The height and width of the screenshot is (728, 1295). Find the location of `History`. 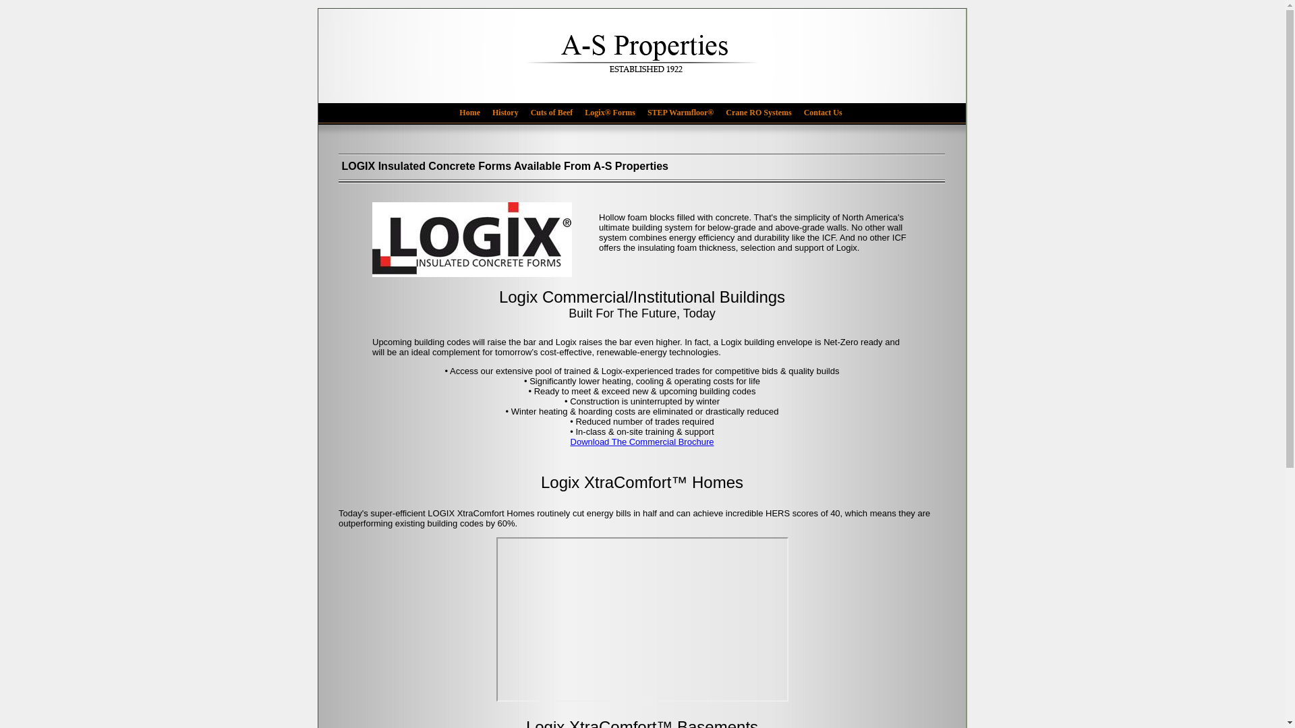

History is located at coordinates (510, 113).